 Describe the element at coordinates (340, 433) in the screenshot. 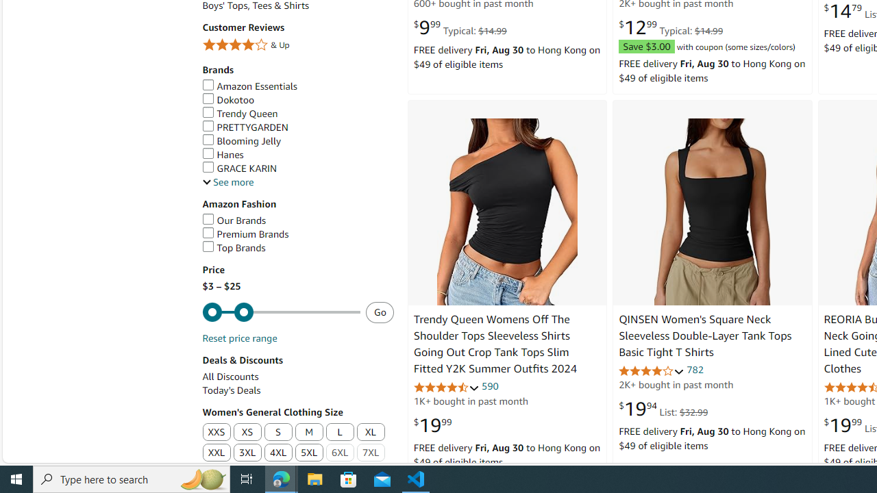

I see `L` at that location.